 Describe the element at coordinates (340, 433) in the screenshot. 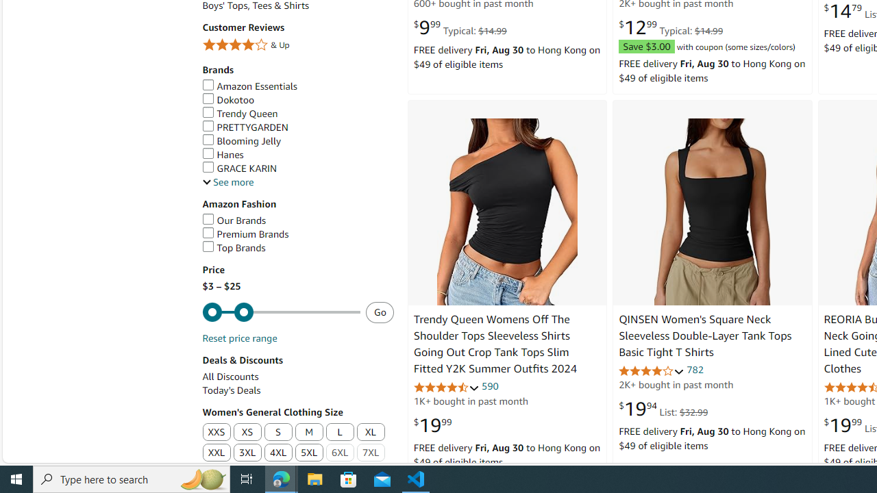

I see `L` at that location.